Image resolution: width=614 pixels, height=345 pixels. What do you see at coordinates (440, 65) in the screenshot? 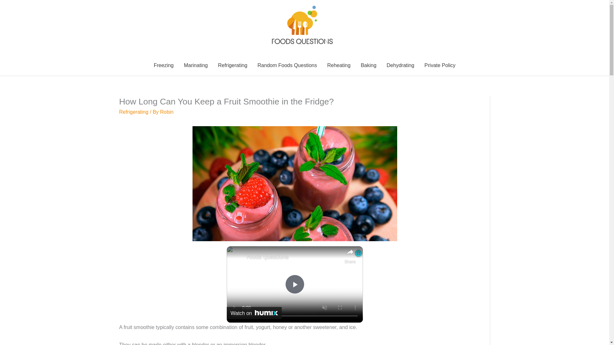
I see `Private Policy` at bounding box center [440, 65].